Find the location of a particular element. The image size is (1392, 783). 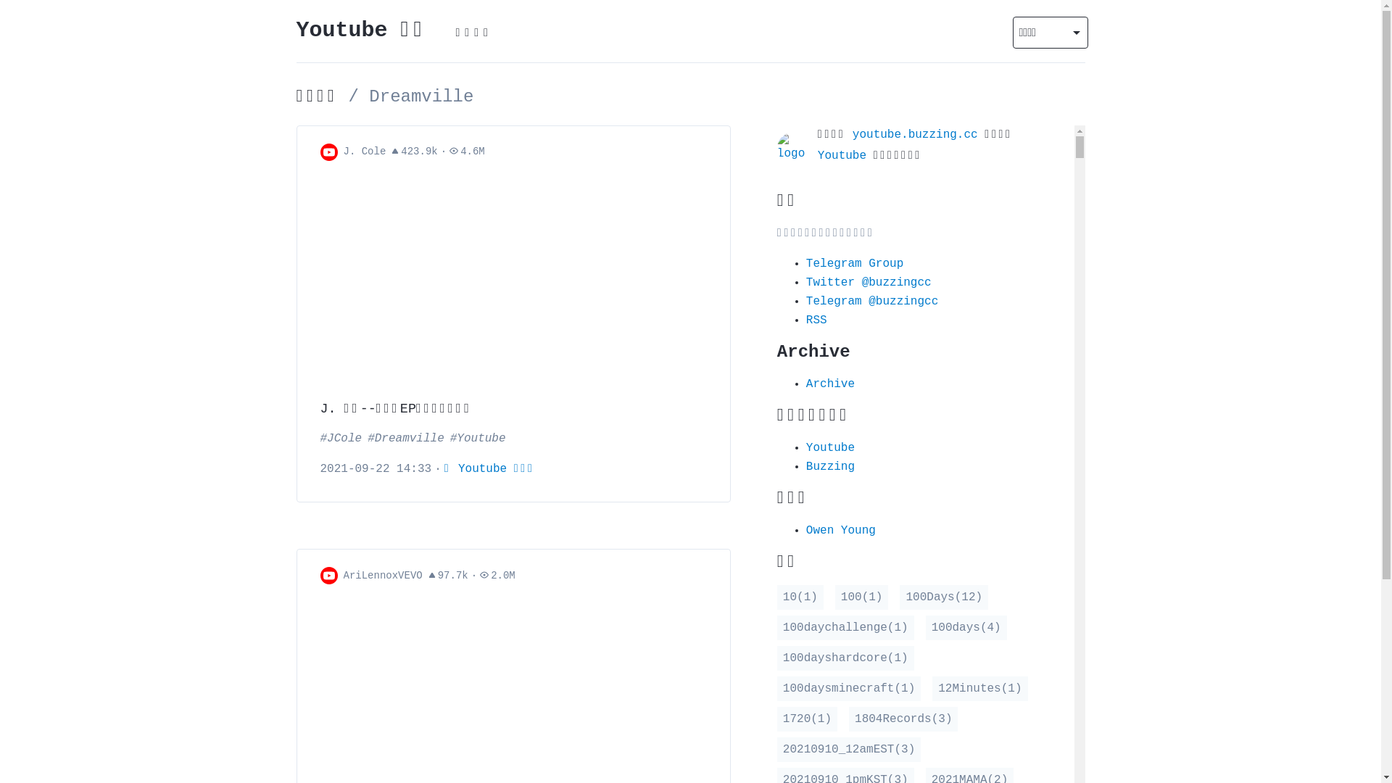

J. Cole is located at coordinates (365, 152).